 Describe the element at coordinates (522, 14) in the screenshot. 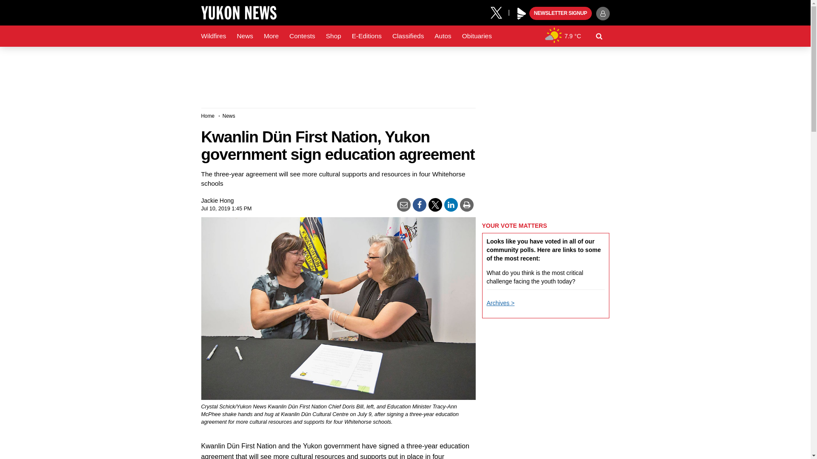

I see `Play` at that location.